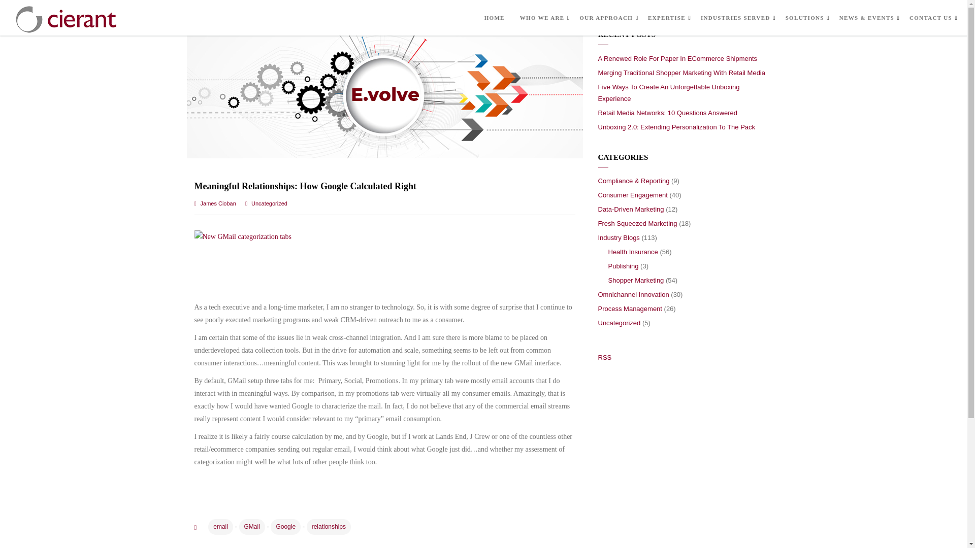 Image resolution: width=975 pixels, height=548 pixels. Describe the element at coordinates (666, 18) in the screenshot. I see `EXPERTISE` at that location.